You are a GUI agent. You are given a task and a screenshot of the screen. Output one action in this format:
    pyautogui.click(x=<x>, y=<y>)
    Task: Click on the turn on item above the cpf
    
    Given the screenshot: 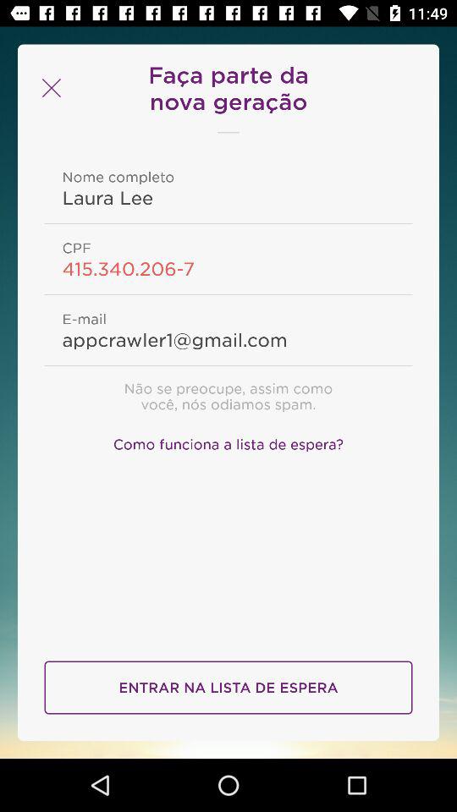 What is the action you would take?
    pyautogui.click(x=228, y=197)
    